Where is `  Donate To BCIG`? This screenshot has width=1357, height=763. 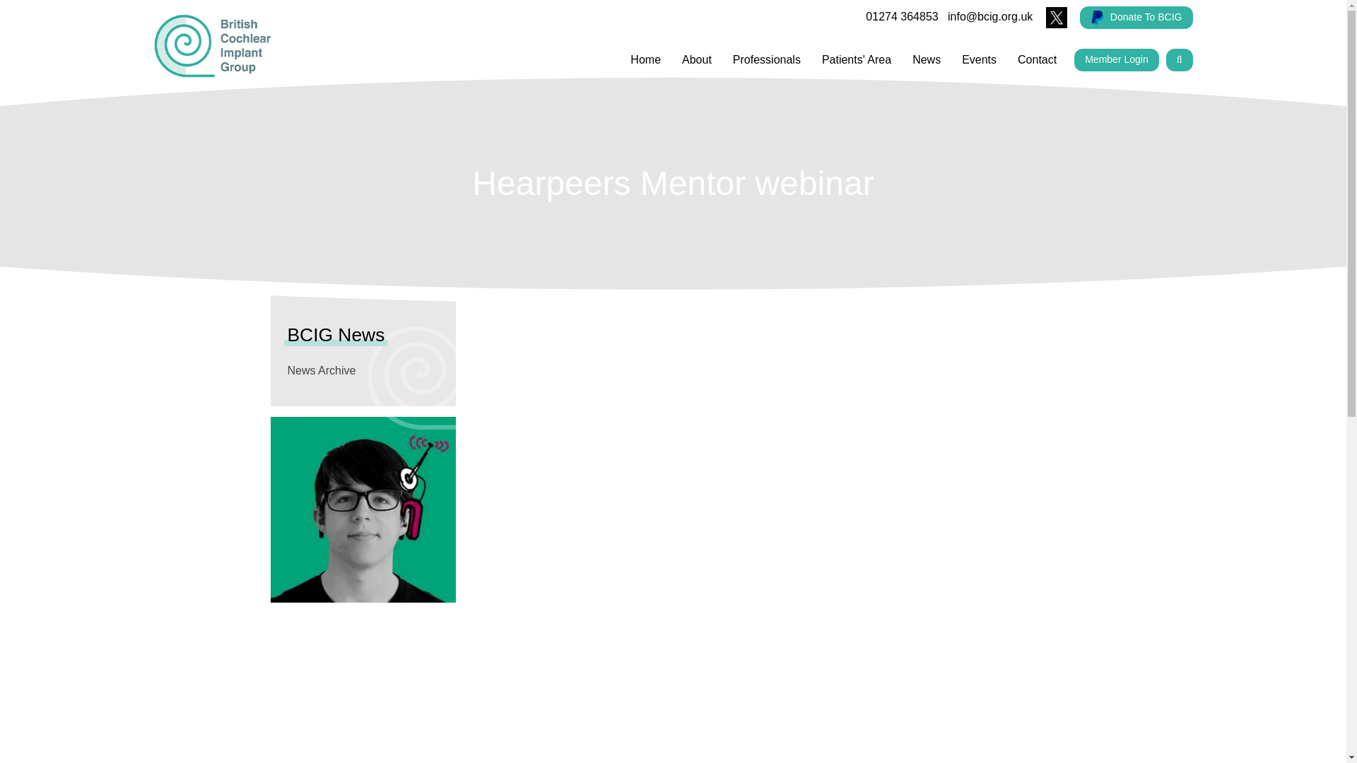
  Donate To BCIG is located at coordinates (1136, 17).